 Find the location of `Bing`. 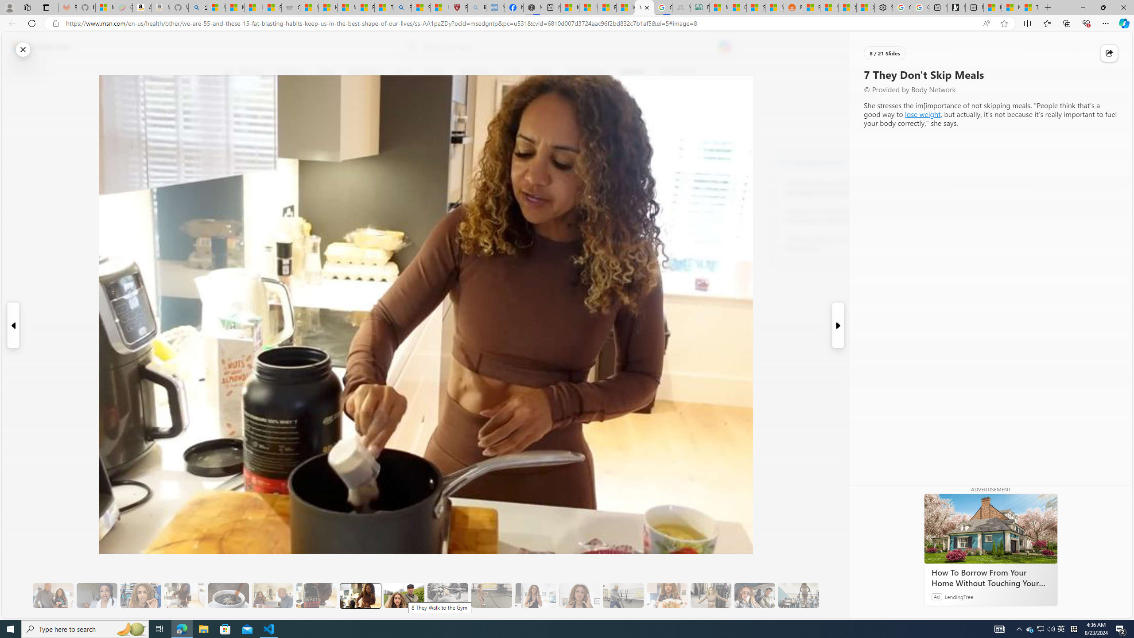

Bing is located at coordinates (402, 8).